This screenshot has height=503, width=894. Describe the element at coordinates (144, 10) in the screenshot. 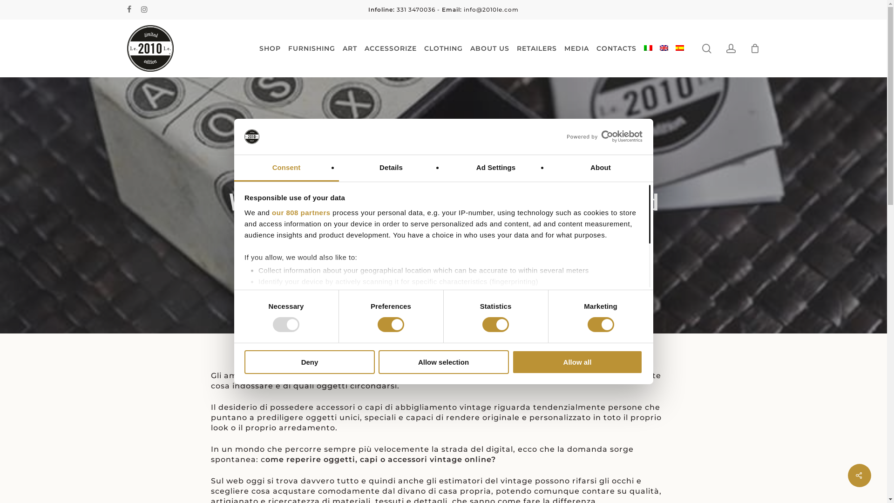

I see `instagram` at that location.